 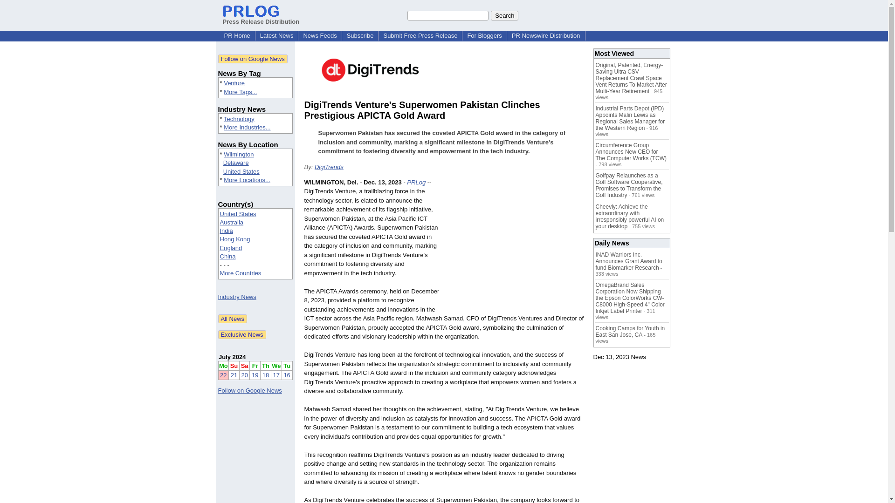 What do you see at coordinates (484, 35) in the screenshot?
I see `For Bloggers` at bounding box center [484, 35].